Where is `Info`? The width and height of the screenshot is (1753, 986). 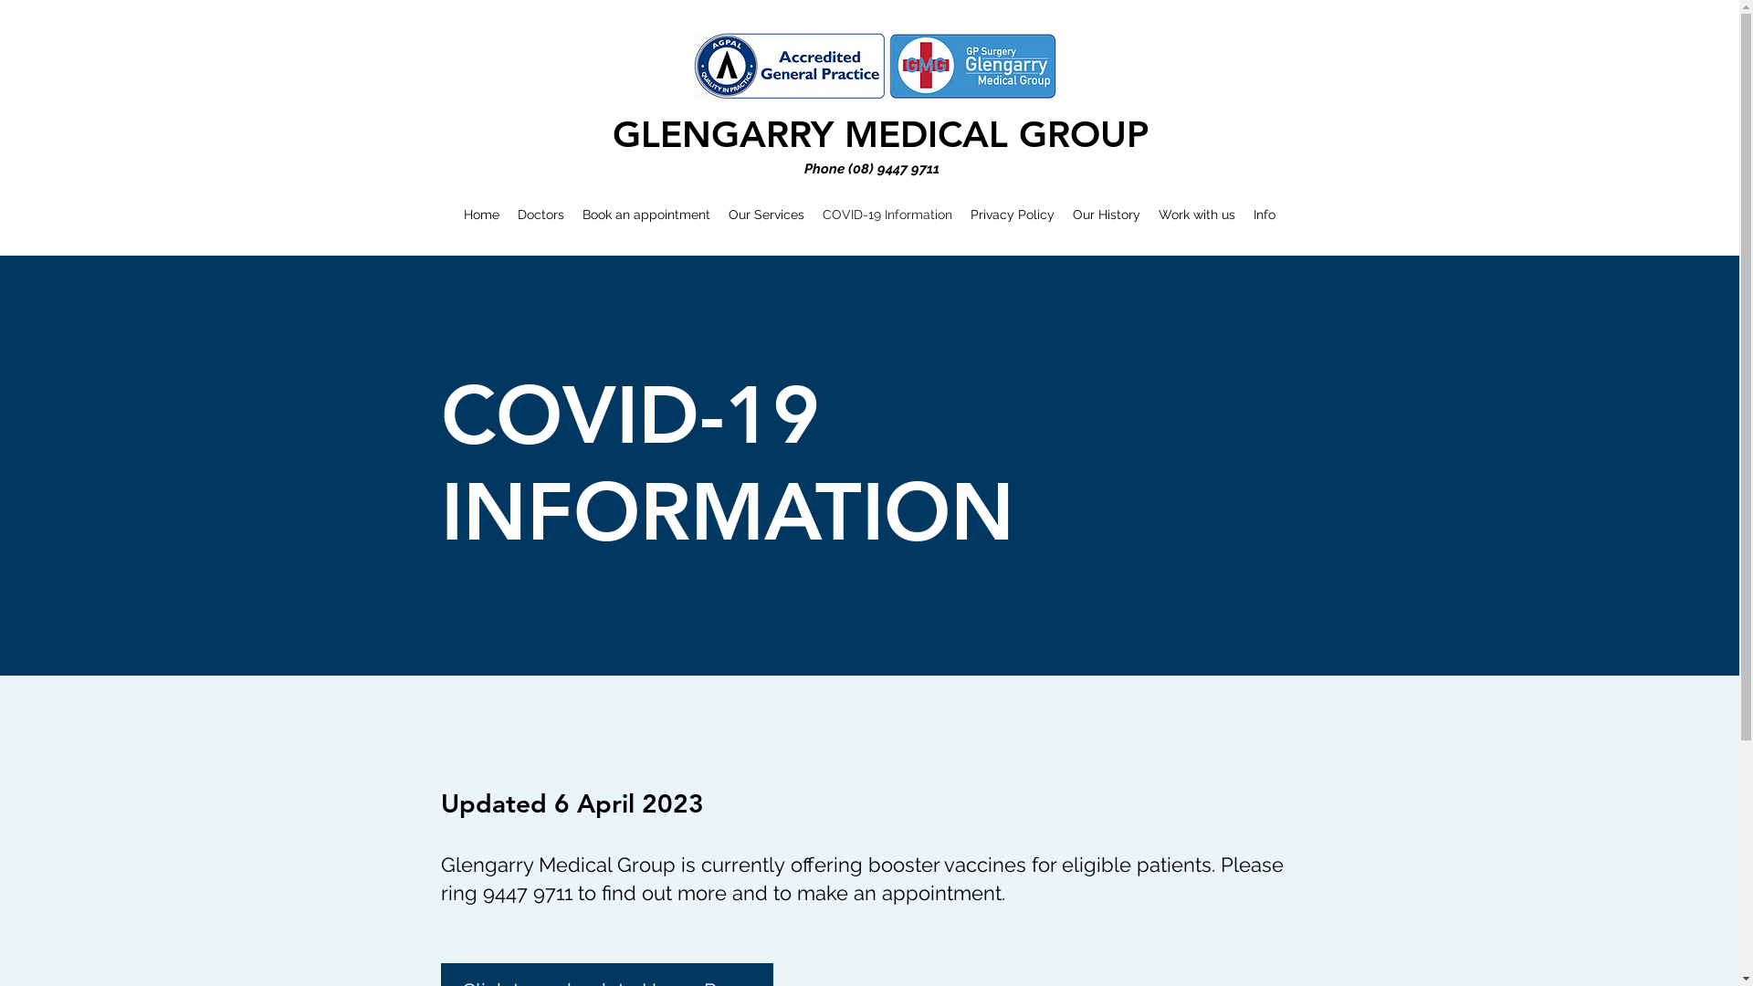 Info is located at coordinates (1265, 215).